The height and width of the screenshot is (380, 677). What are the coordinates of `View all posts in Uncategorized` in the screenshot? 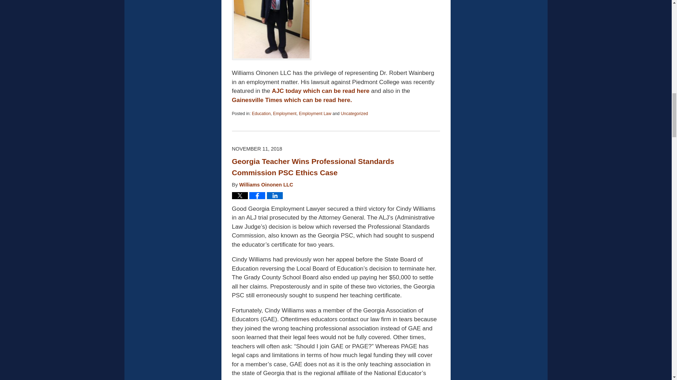 It's located at (354, 114).